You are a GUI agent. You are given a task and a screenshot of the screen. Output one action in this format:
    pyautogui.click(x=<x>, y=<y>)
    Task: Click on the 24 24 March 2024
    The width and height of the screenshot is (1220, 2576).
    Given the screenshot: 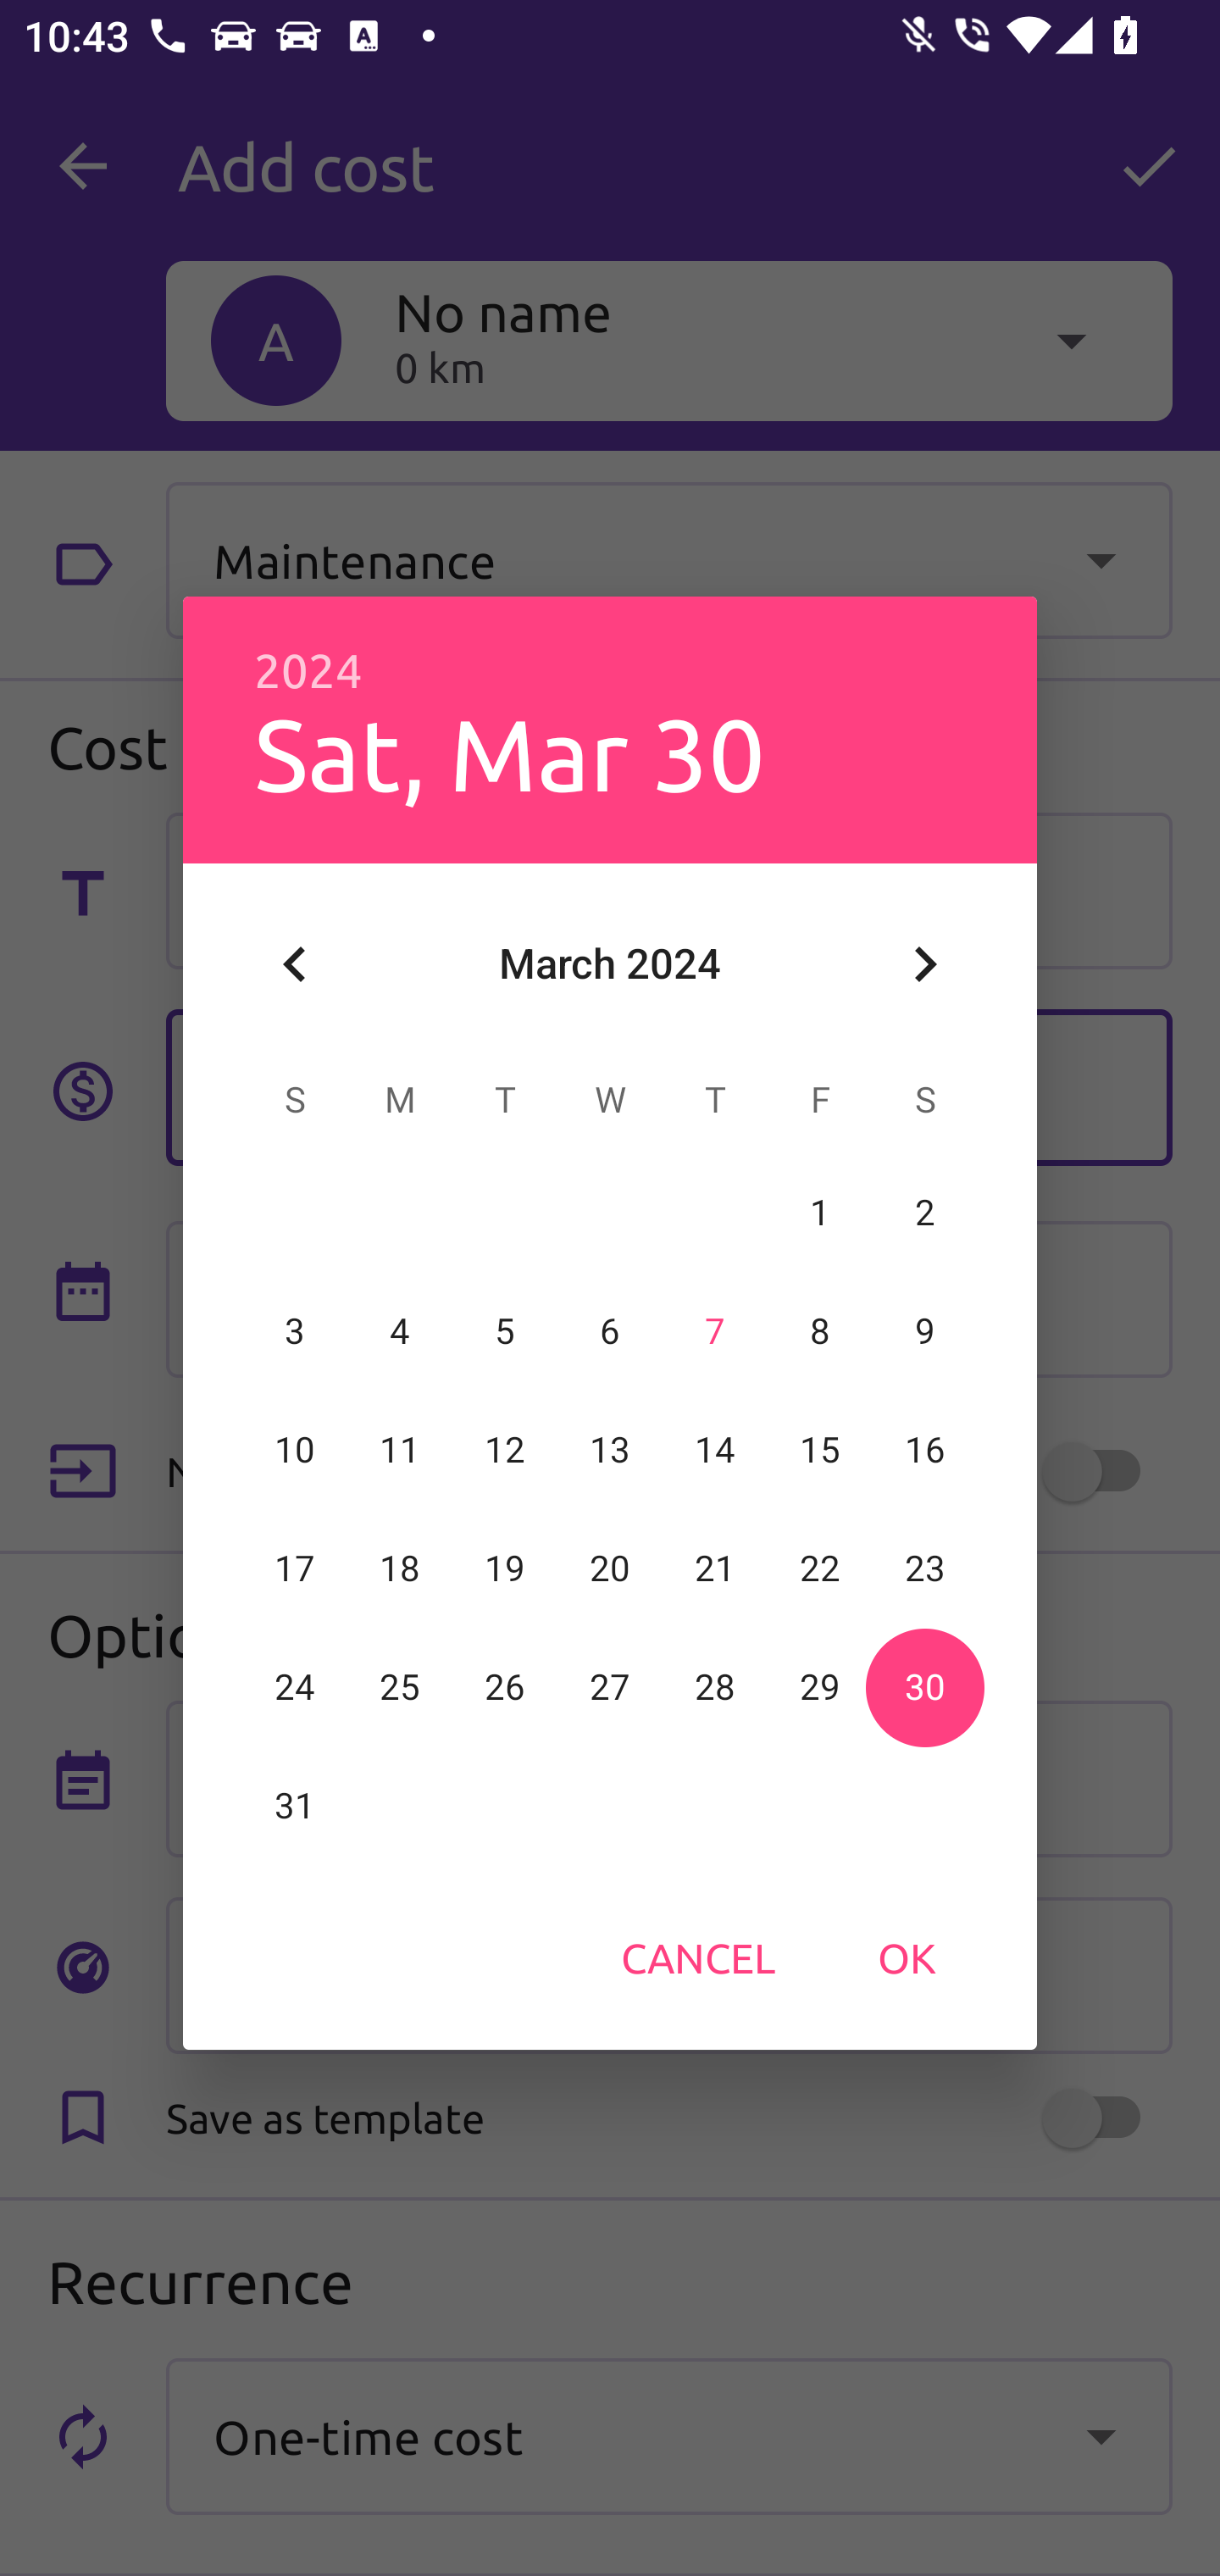 What is the action you would take?
    pyautogui.click(x=295, y=1687)
    